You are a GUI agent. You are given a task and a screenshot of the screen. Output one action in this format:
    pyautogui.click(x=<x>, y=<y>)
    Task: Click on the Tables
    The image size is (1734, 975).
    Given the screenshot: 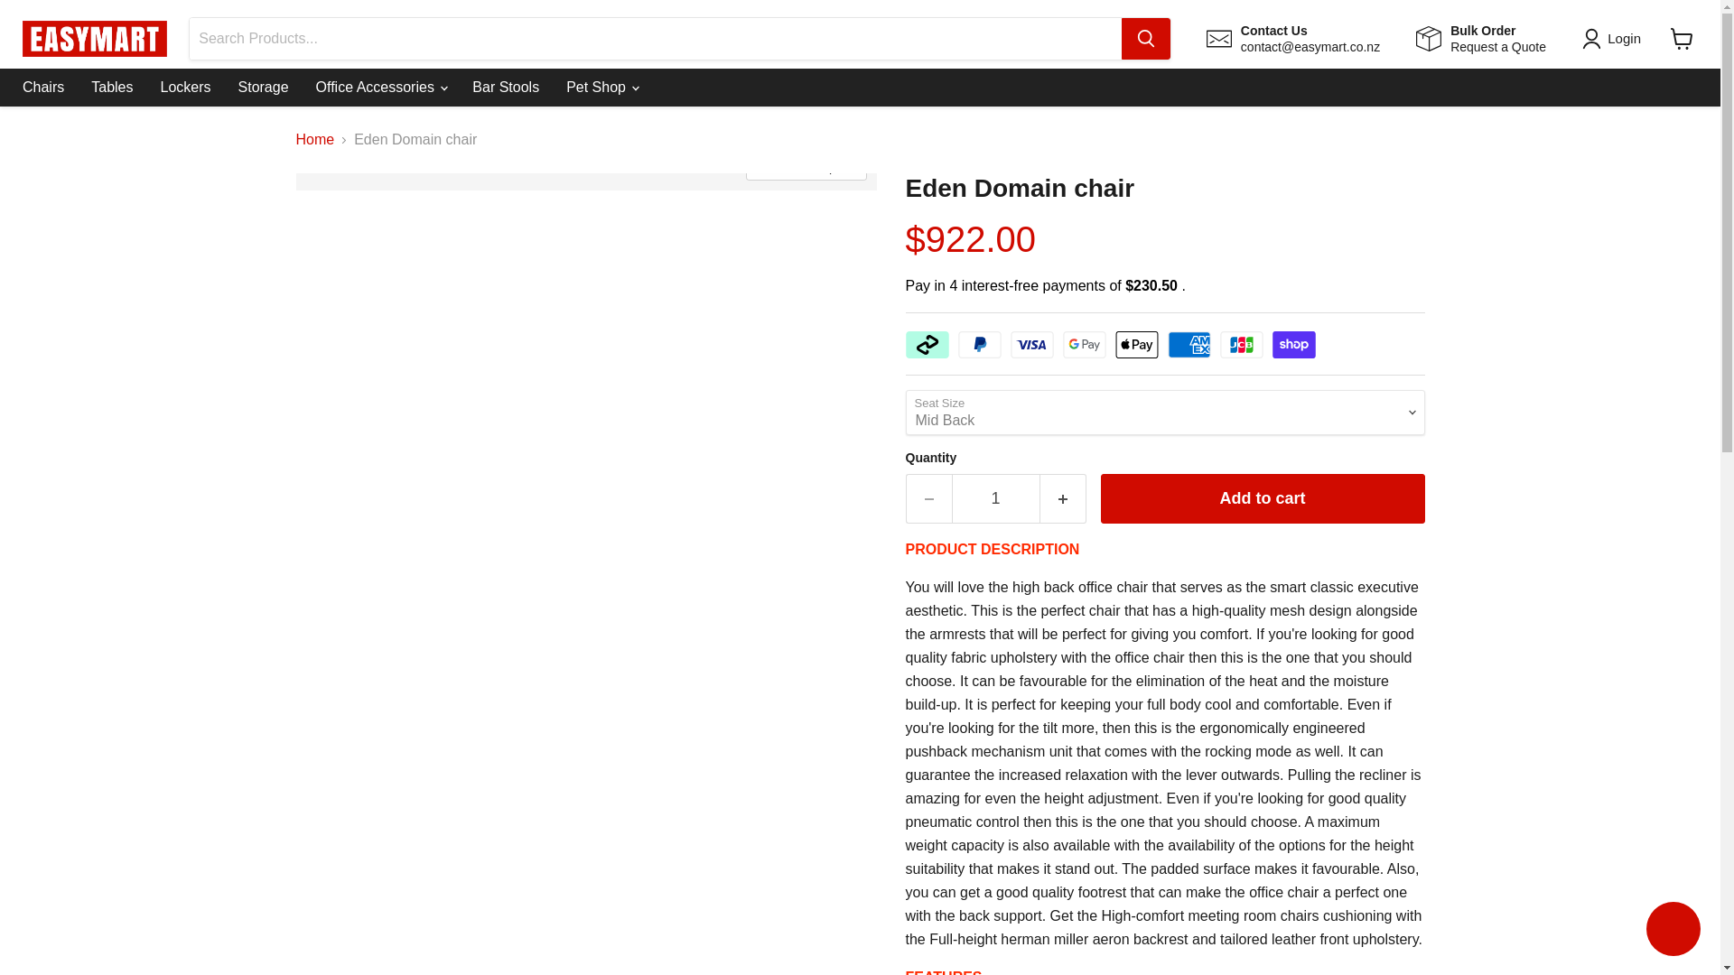 What is the action you would take?
    pyautogui.click(x=927, y=345)
    